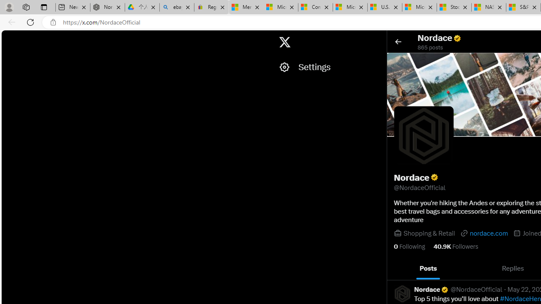  Describe the element at coordinates (402, 293) in the screenshot. I see `Square profile picture` at that location.